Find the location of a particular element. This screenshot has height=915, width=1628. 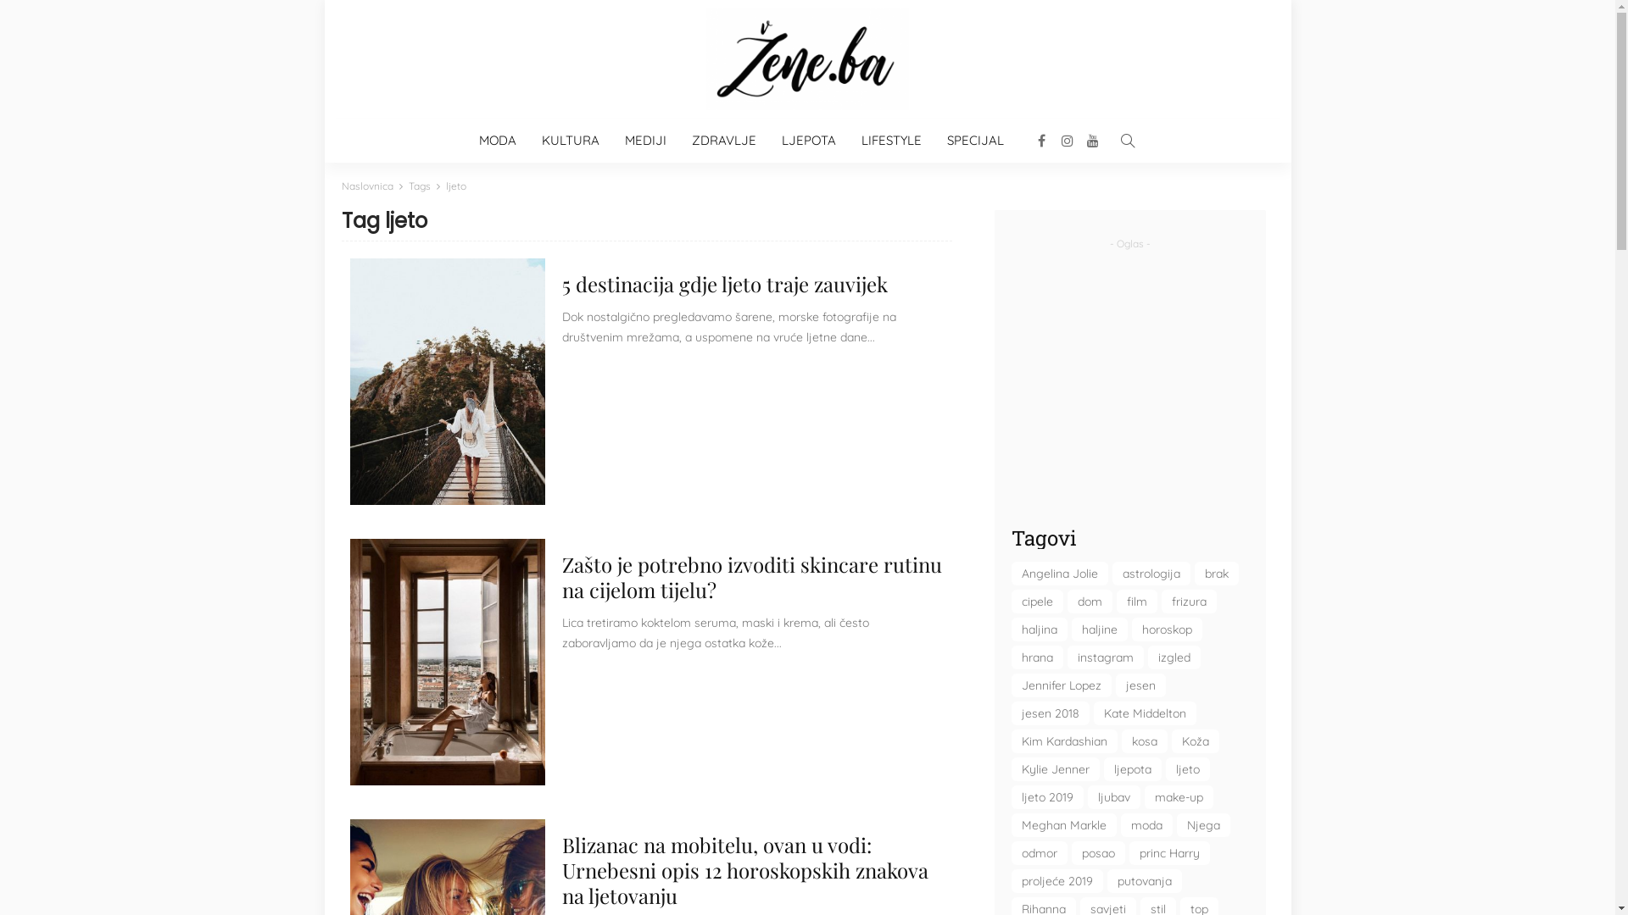

Kate Middelton is located at coordinates (1145, 713).